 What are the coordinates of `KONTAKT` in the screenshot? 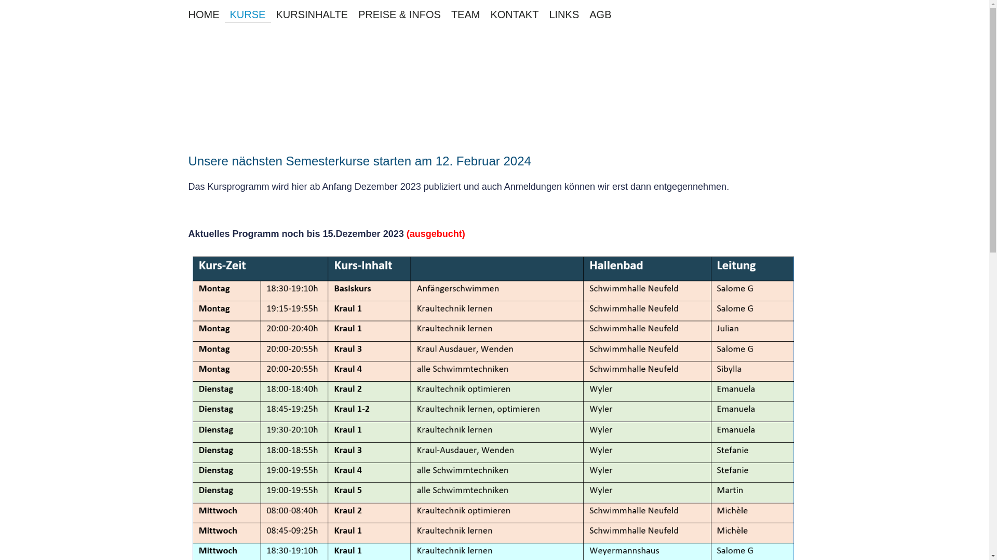 It's located at (514, 16).